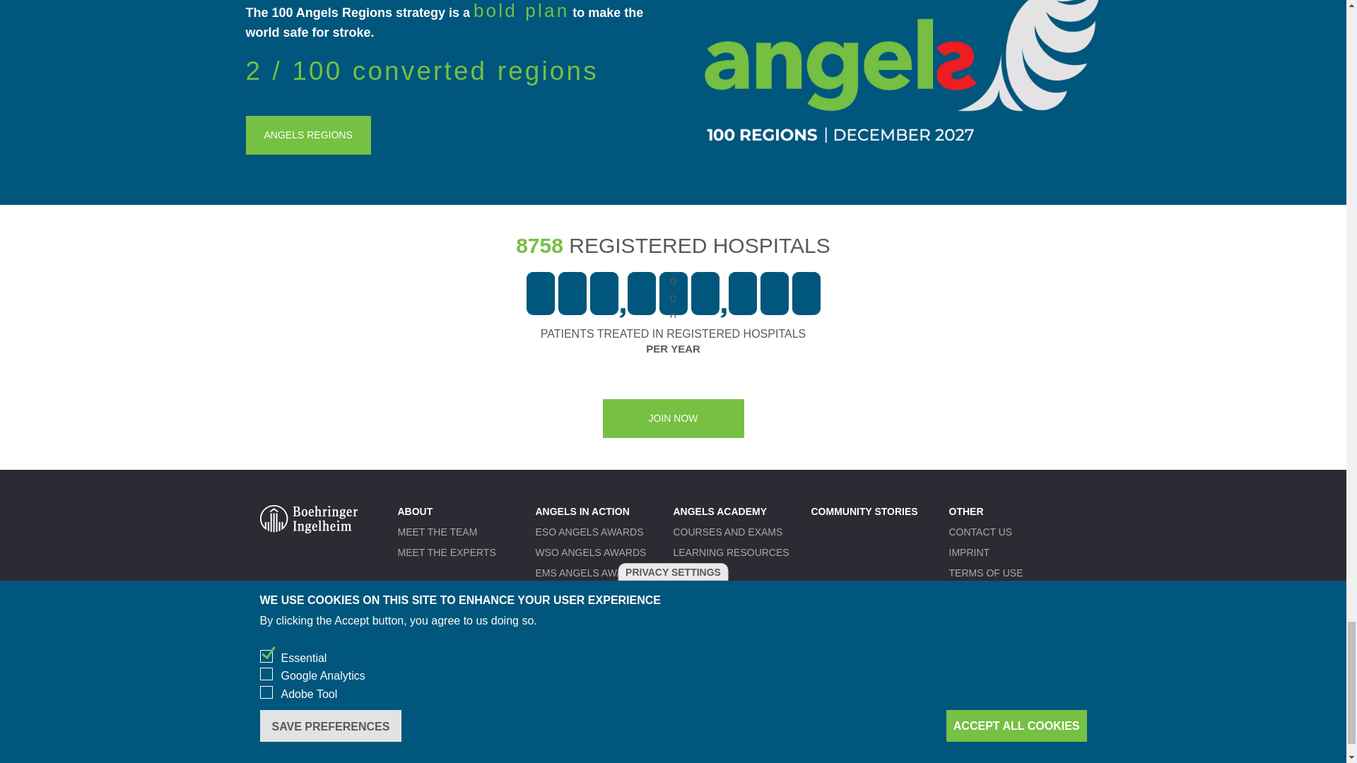 The height and width of the screenshot is (763, 1357). What do you see at coordinates (961, 634) in the screenshot?
I see `FAQs` at bounding box center [961, 634].